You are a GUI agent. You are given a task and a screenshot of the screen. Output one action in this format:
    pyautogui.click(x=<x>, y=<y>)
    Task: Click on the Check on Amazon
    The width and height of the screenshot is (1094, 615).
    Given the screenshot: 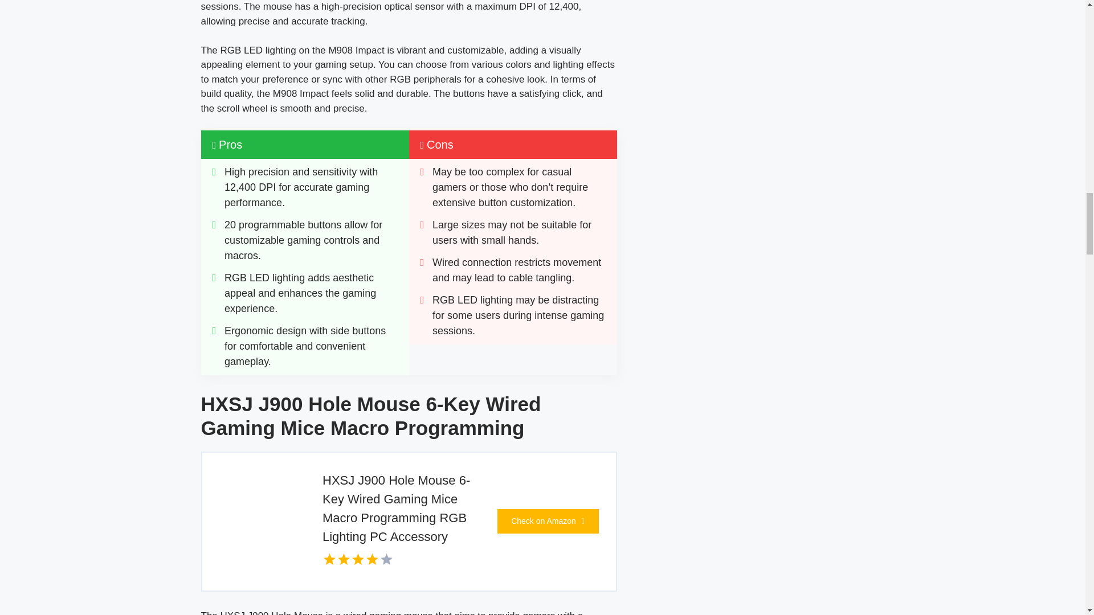 What is the action you would take?
    pyautogui.click(x=547, y=522)
    